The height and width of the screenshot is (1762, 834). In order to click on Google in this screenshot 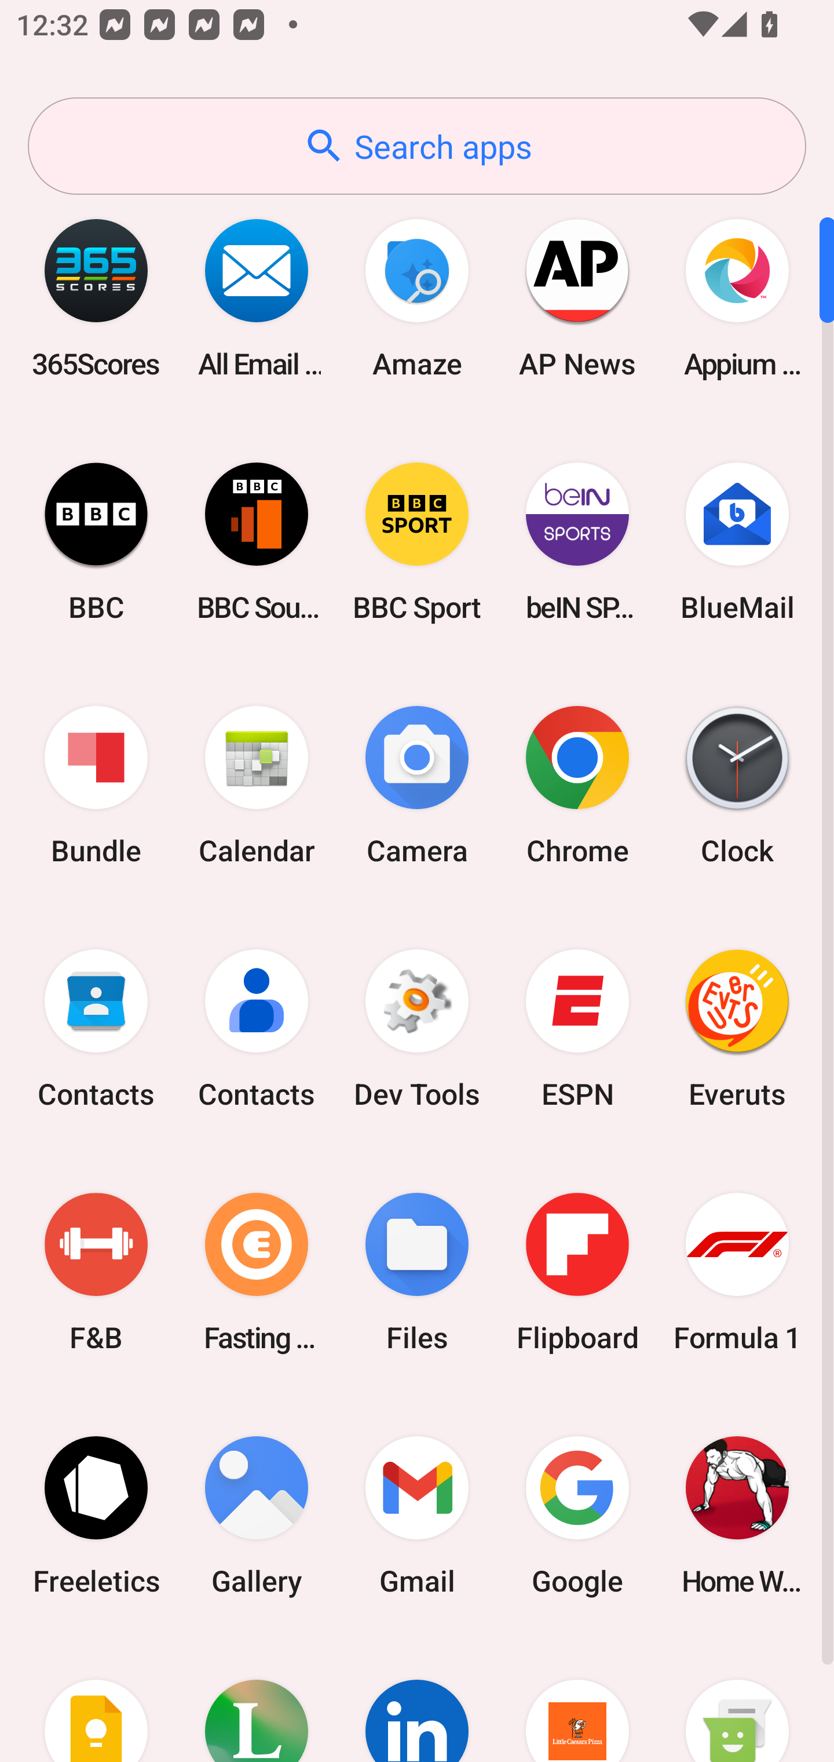, I will do `click(577, 1515)`.